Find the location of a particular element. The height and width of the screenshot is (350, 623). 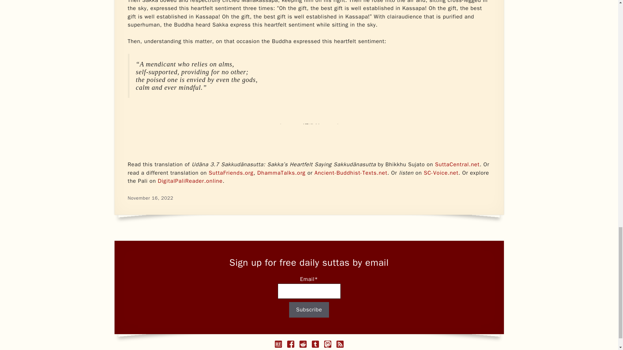

Subscribe is located at coordinates (309, 310).